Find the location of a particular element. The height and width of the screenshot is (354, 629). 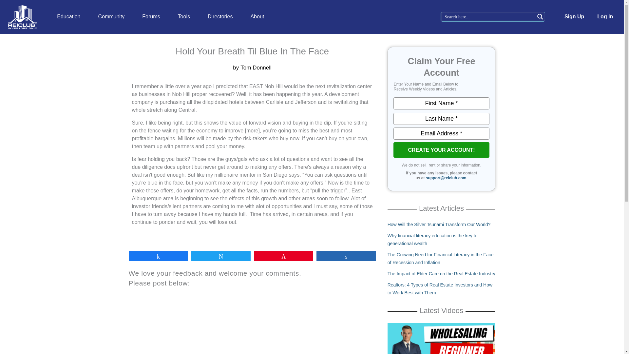

Directories is located at coordinates (220, 17).